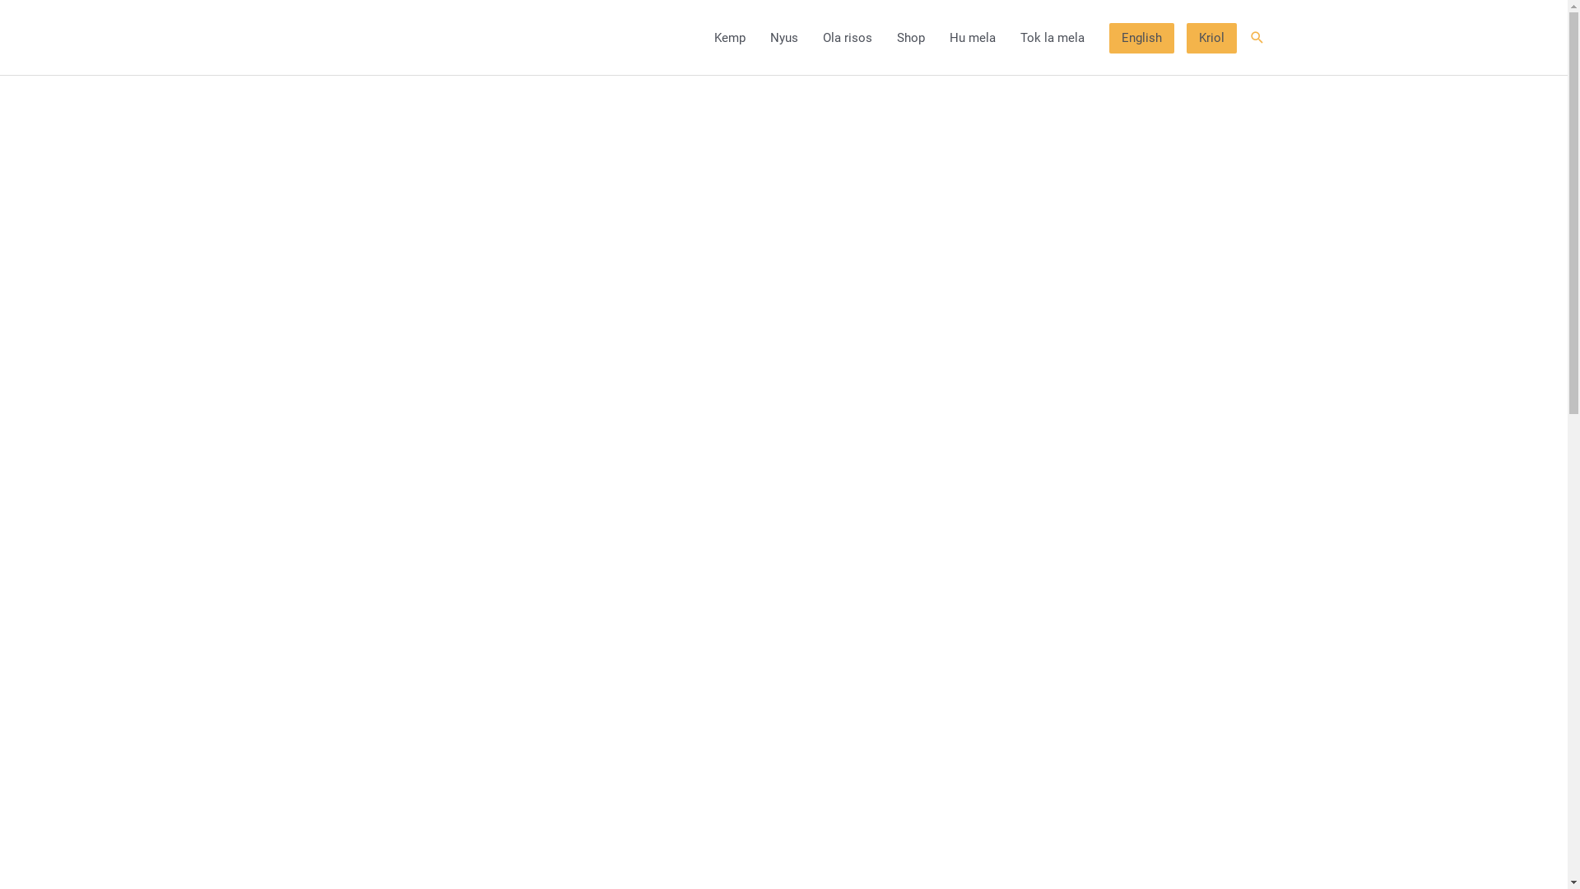  Describe the element at coordinates (1142, 39) in the screenshot. I see `English` at that location.